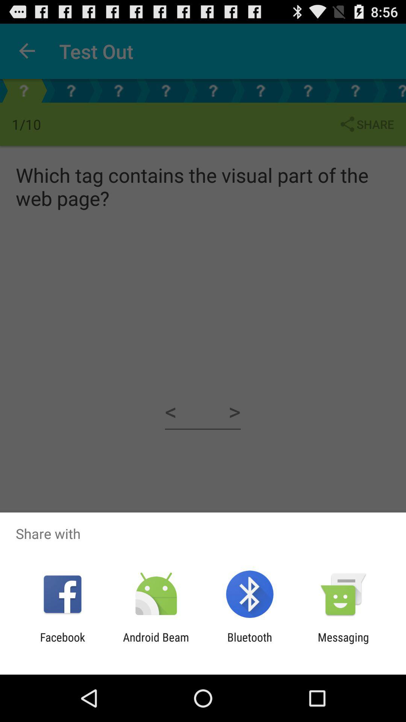 Image resolution: width=406 pixels, height=722 pixels. What do you see at coordinates (156, 644) in the screenshot?
I see `tap icon next to facebook app` at bounding box center [156, 644].